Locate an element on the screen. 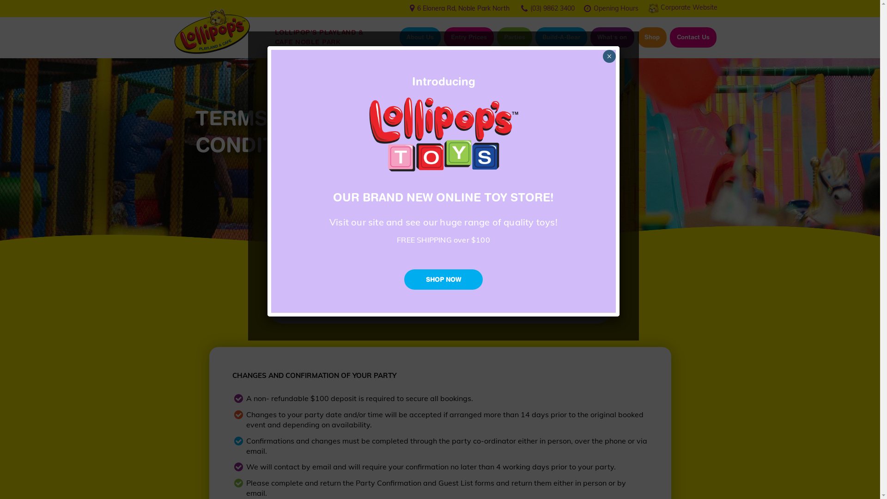 The width and height of the screenshot is (887, 499). Book Your Party is located at coordinates (561, 306).